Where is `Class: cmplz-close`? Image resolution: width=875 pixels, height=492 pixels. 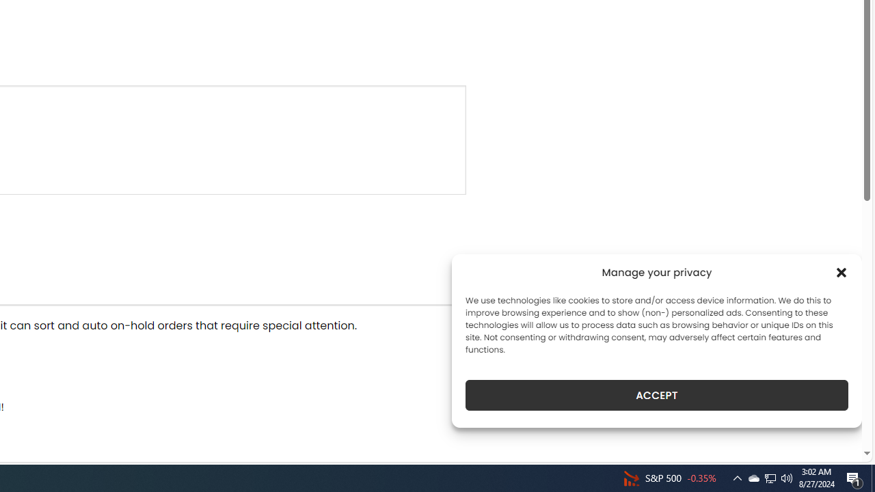 Class: cmplz-close is located at coordinates (842, 272).